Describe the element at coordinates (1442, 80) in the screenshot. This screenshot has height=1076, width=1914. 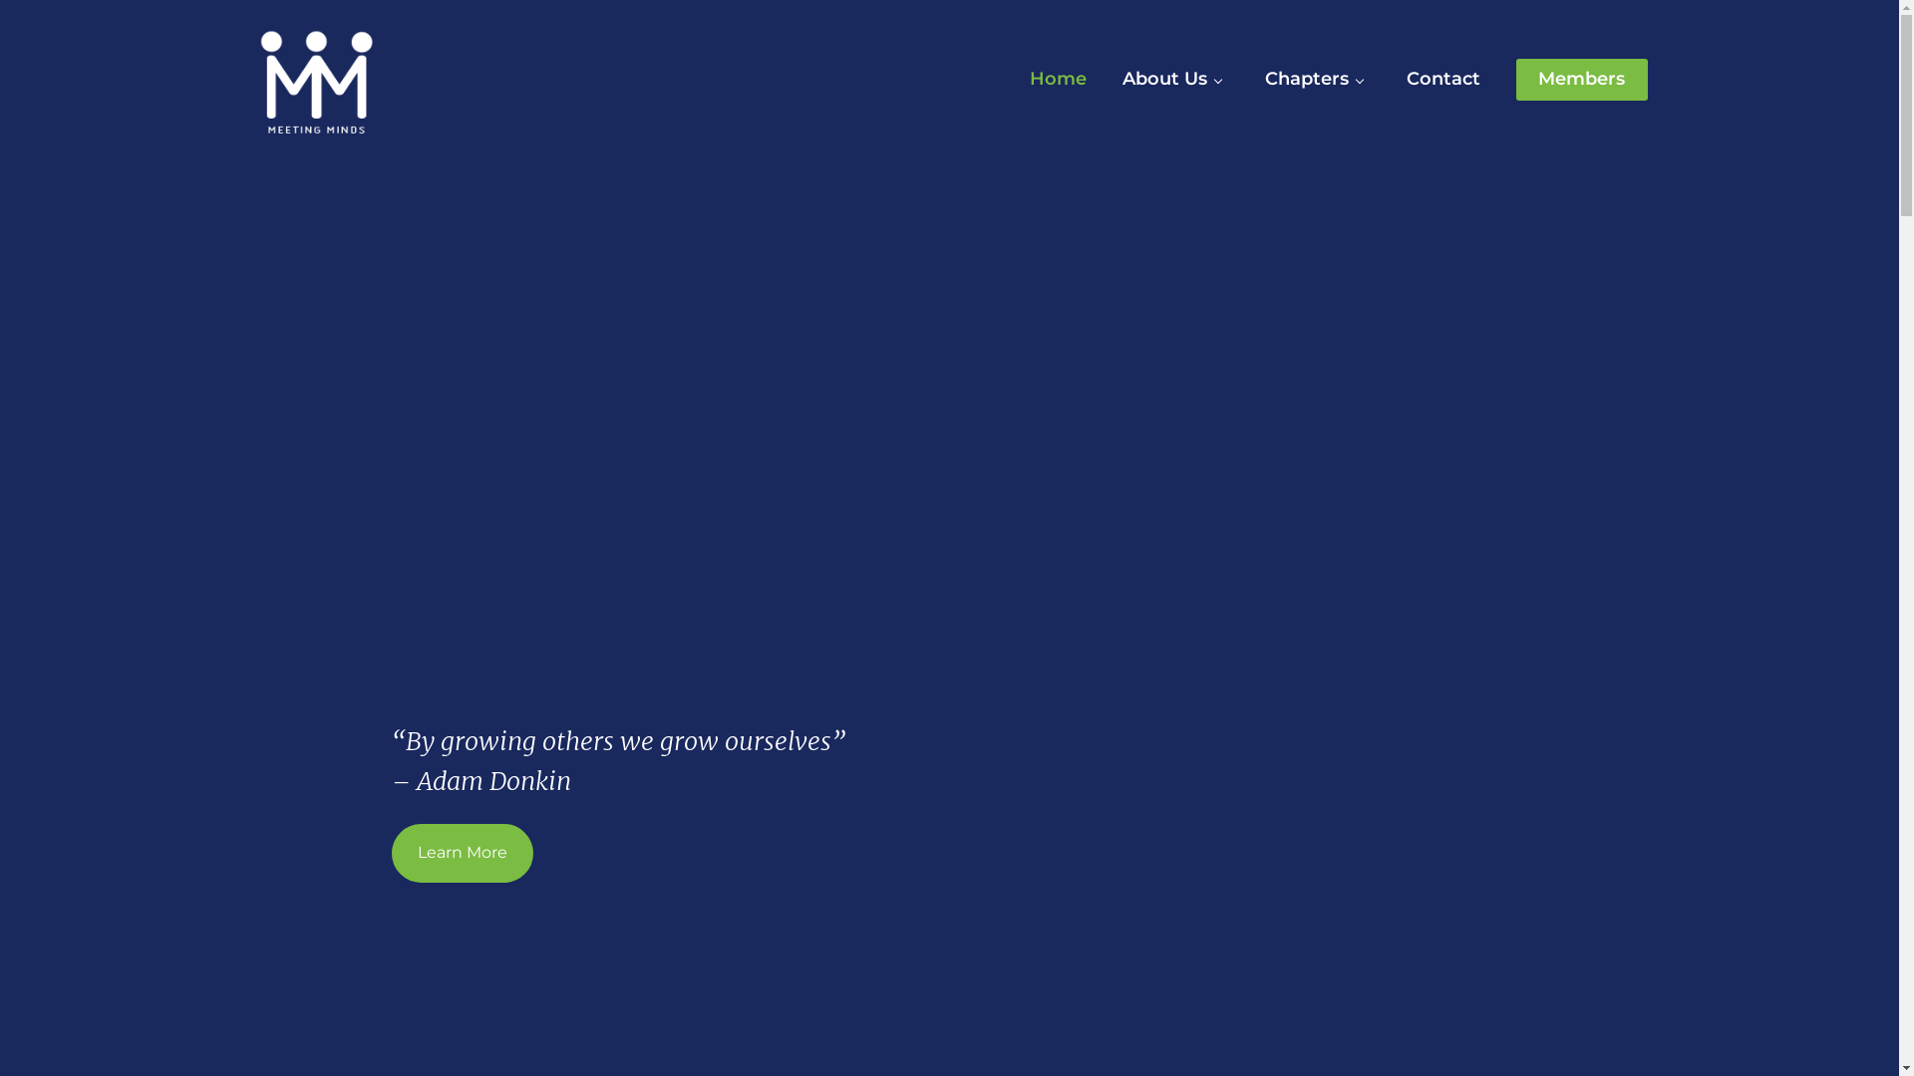
I see `Contact` at that location.